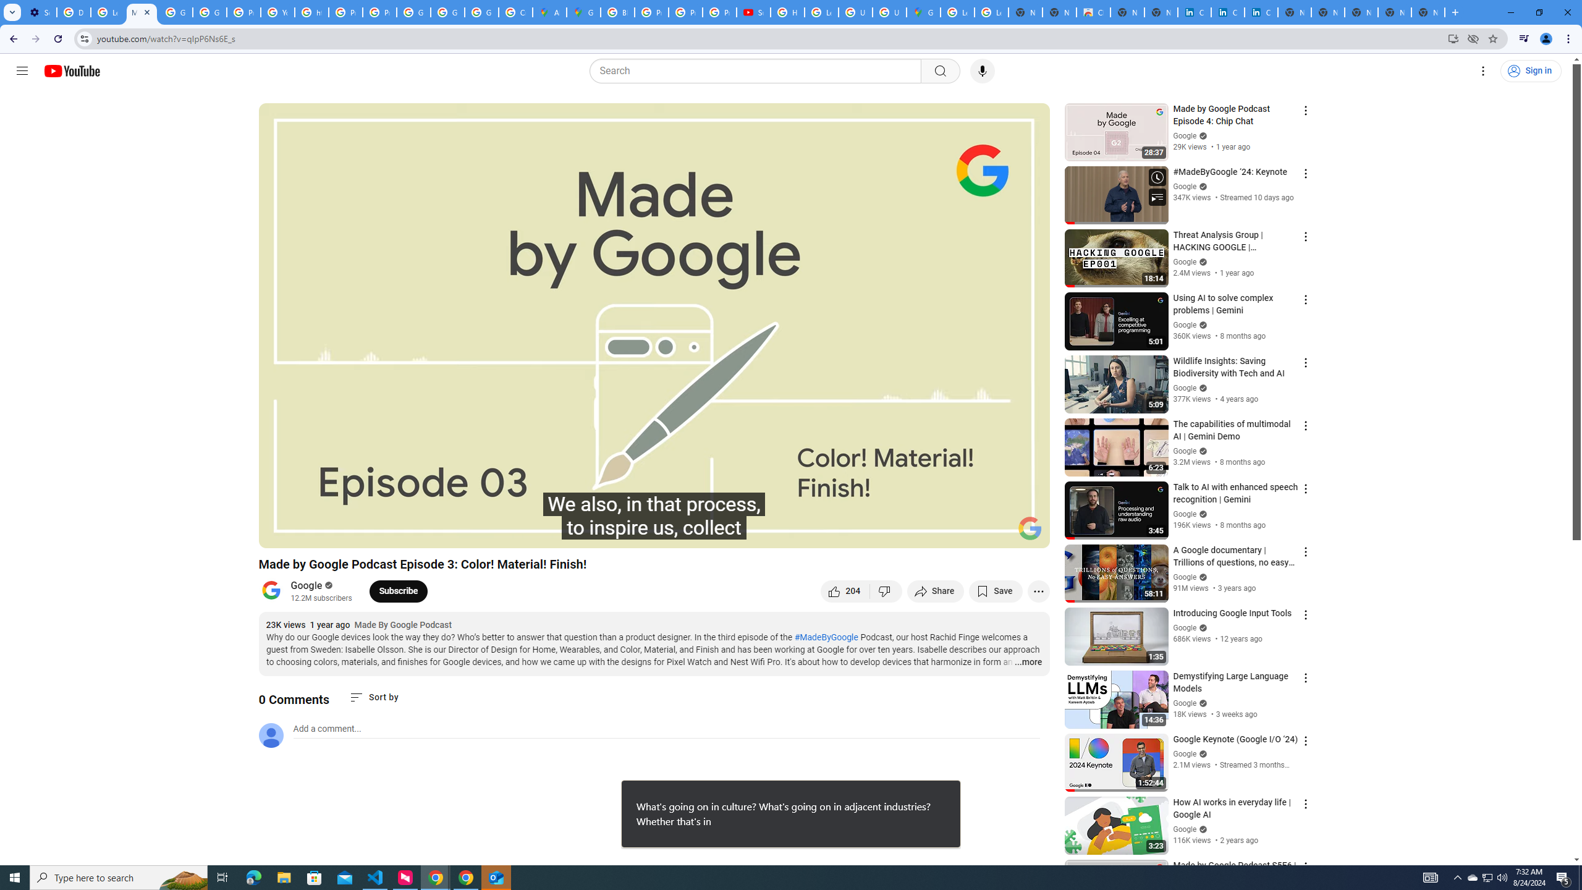 The image size is (1582, 890). Describe the element at coordinates (753, 12) in the screenshot. I see `Subscriptions - YouTube` at that location.